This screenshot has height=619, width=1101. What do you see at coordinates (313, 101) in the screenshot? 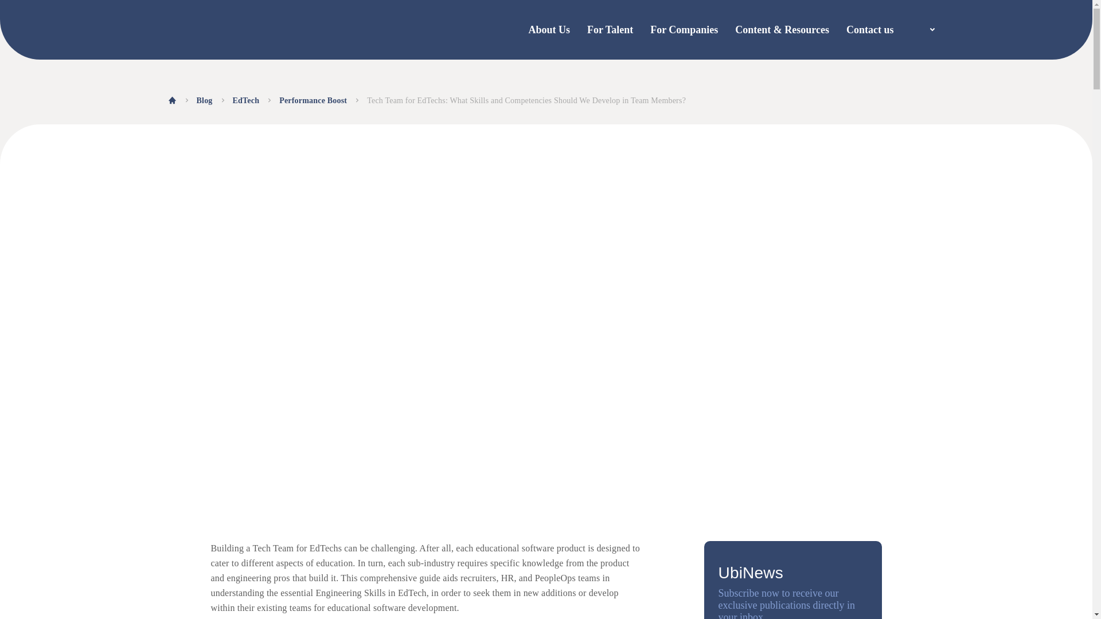
I see `Performance Boost` at bounding box center [313, 101].